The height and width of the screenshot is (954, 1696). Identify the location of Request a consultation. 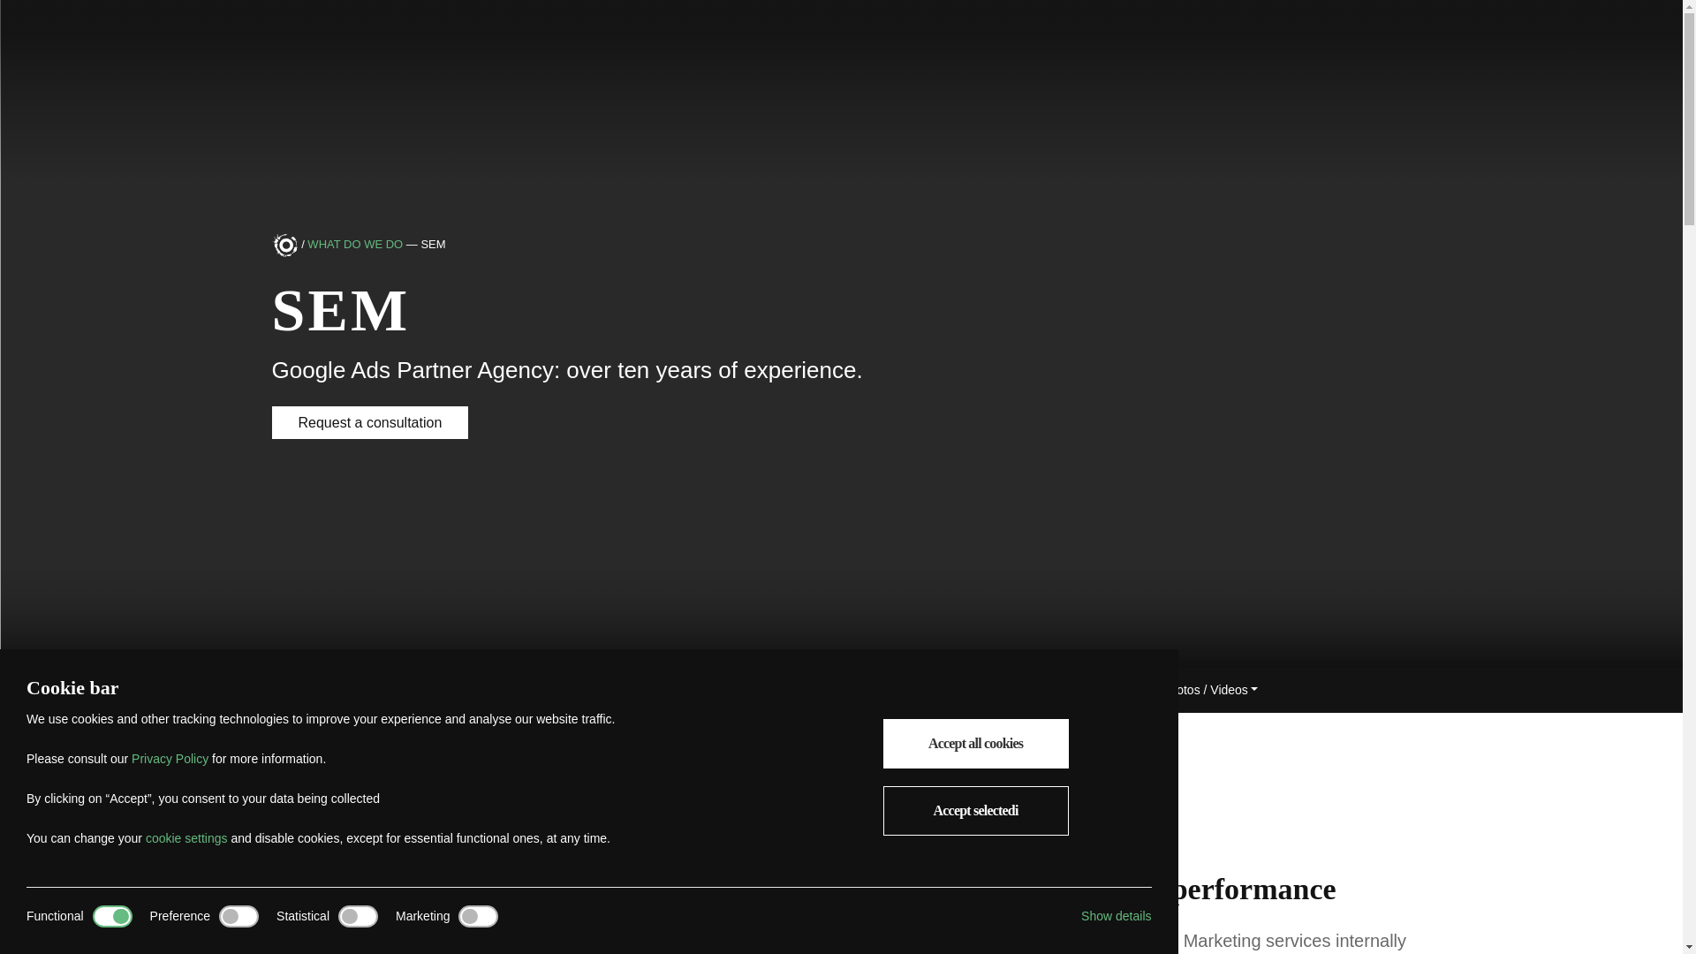
(370, 422).